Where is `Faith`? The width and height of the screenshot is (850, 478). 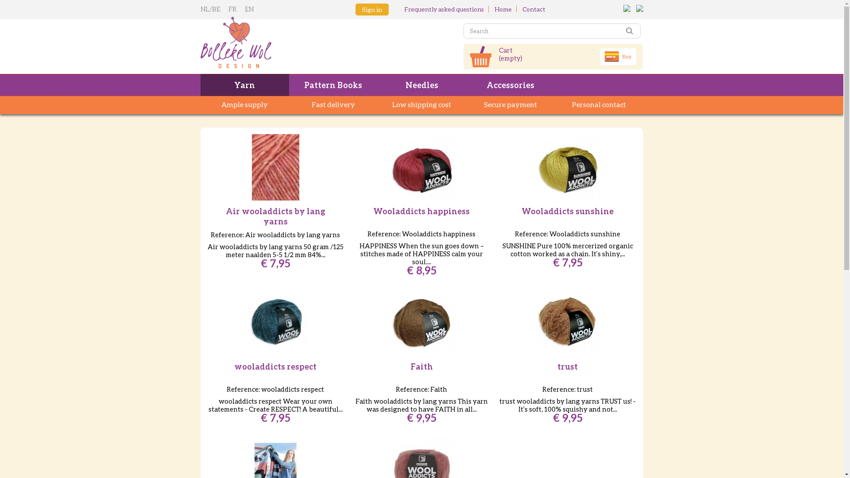 Faith is located at coordinates (421, 323).